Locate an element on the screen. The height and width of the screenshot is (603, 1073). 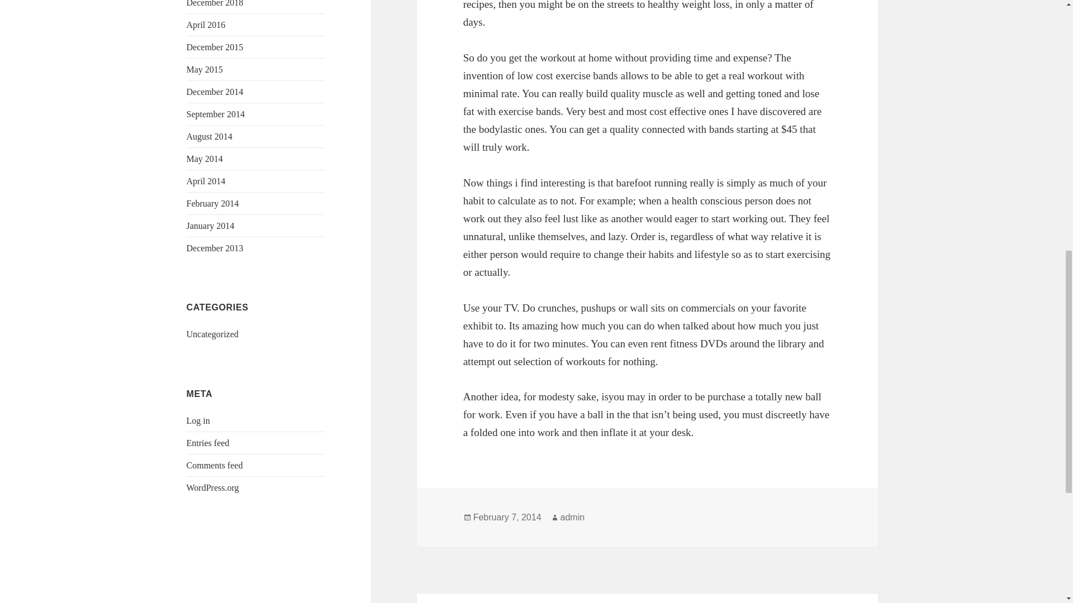
December 2015 is located at coordinates (215, 47).